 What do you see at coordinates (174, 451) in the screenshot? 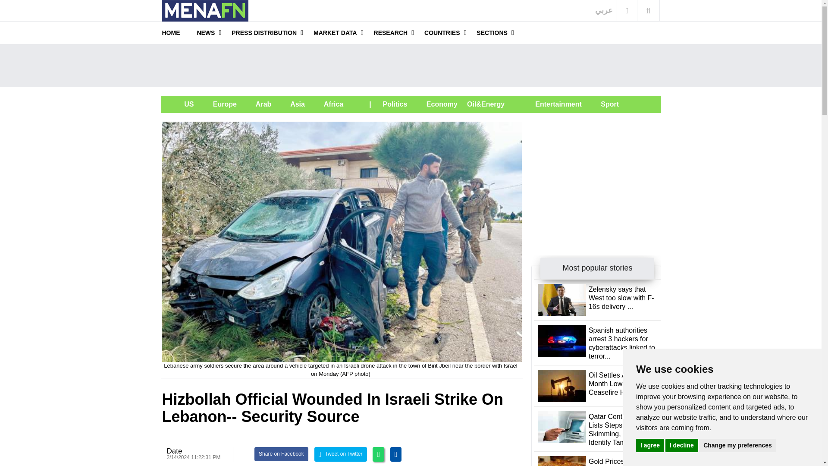
I see `Posts by NewEdge` at bounding box center [174, 451].